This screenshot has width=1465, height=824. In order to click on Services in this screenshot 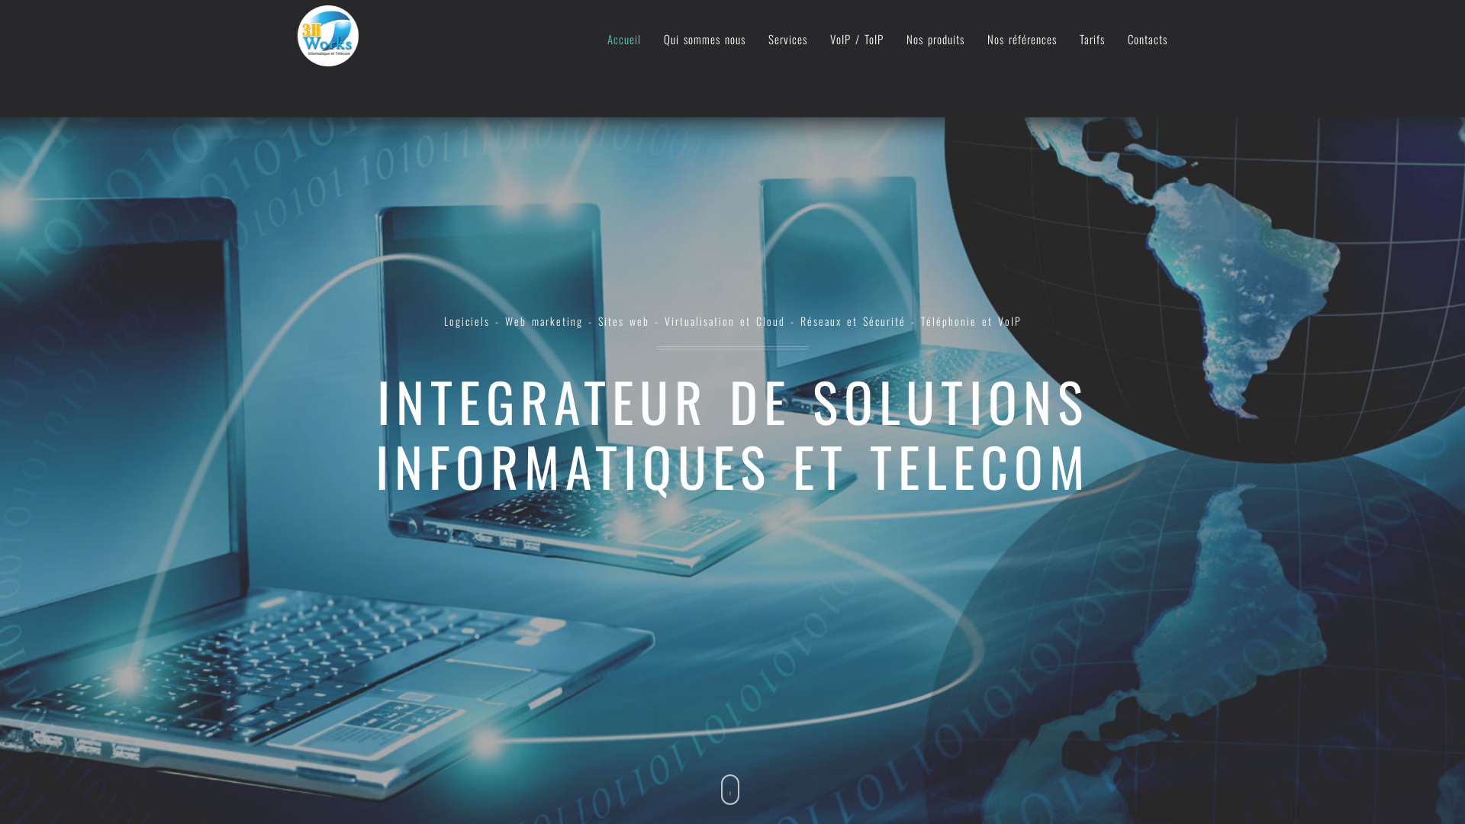, I will do `click(787, 31)`.